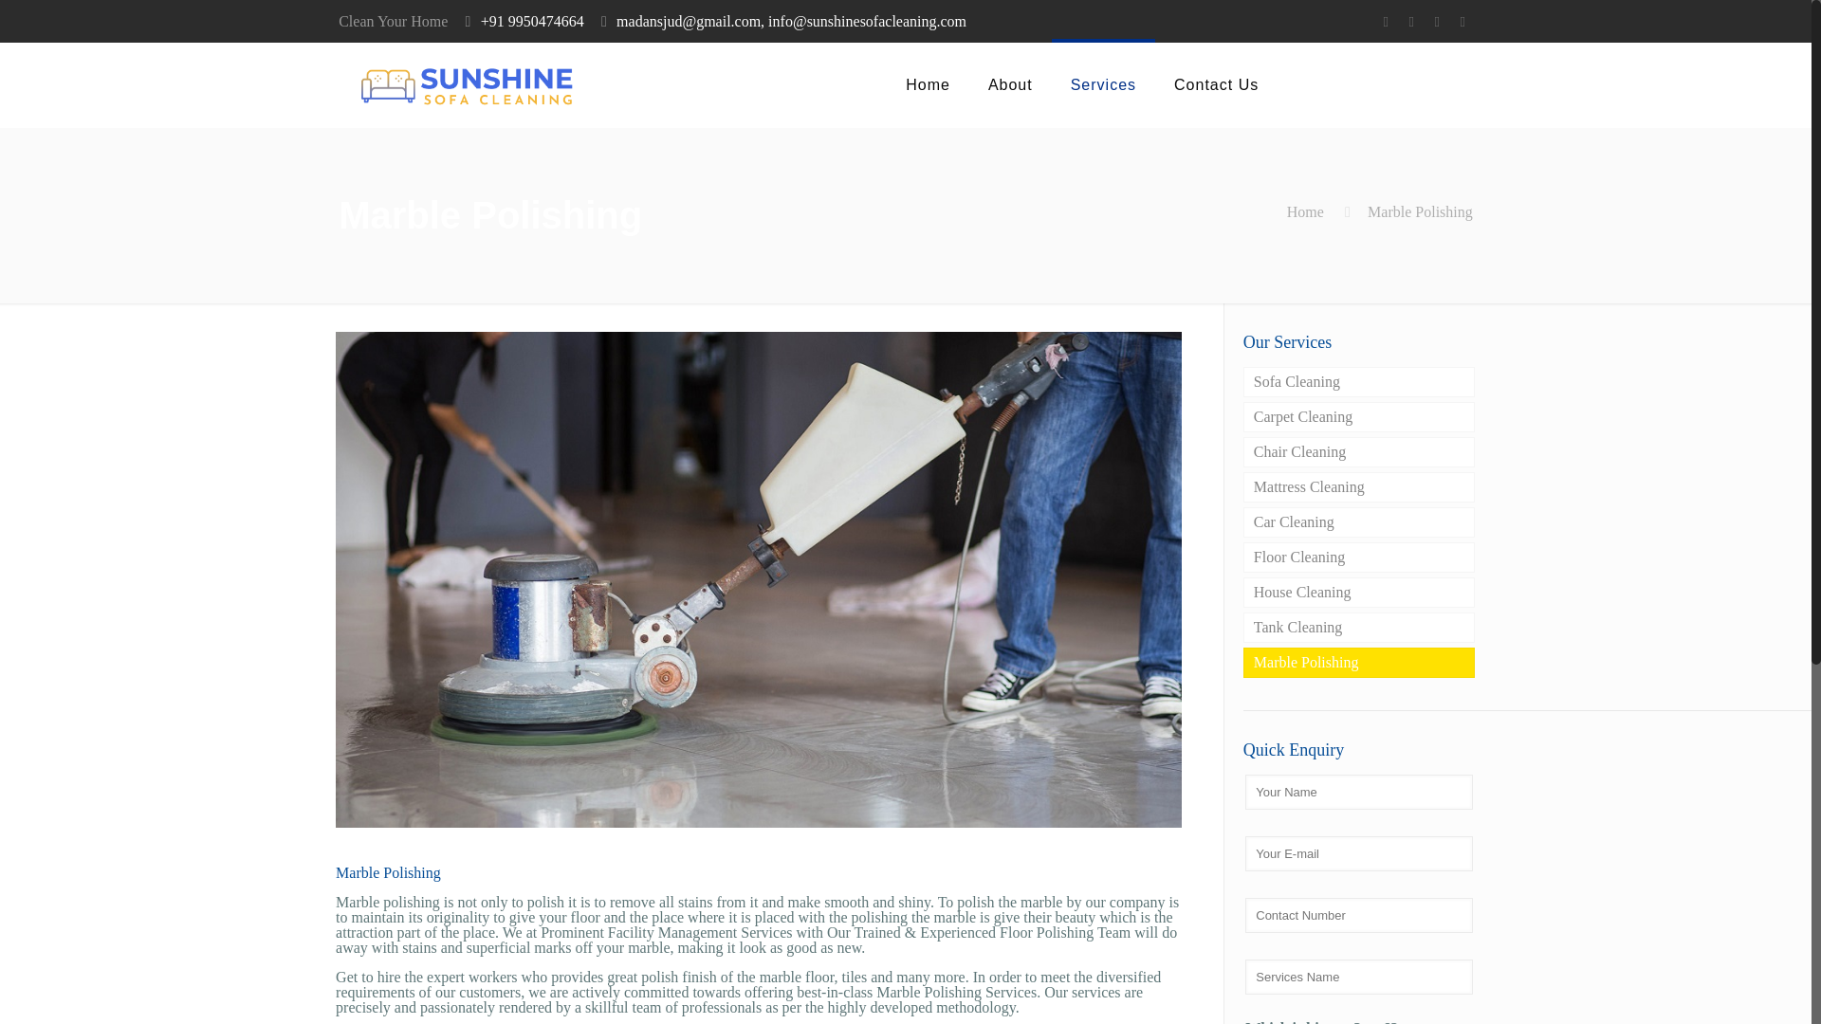 The height and width of the screenshot is (1024, 1821). Describe the element at coordinates (1359, 662) in the screenshot. I see `Marble Polishing` at that location.